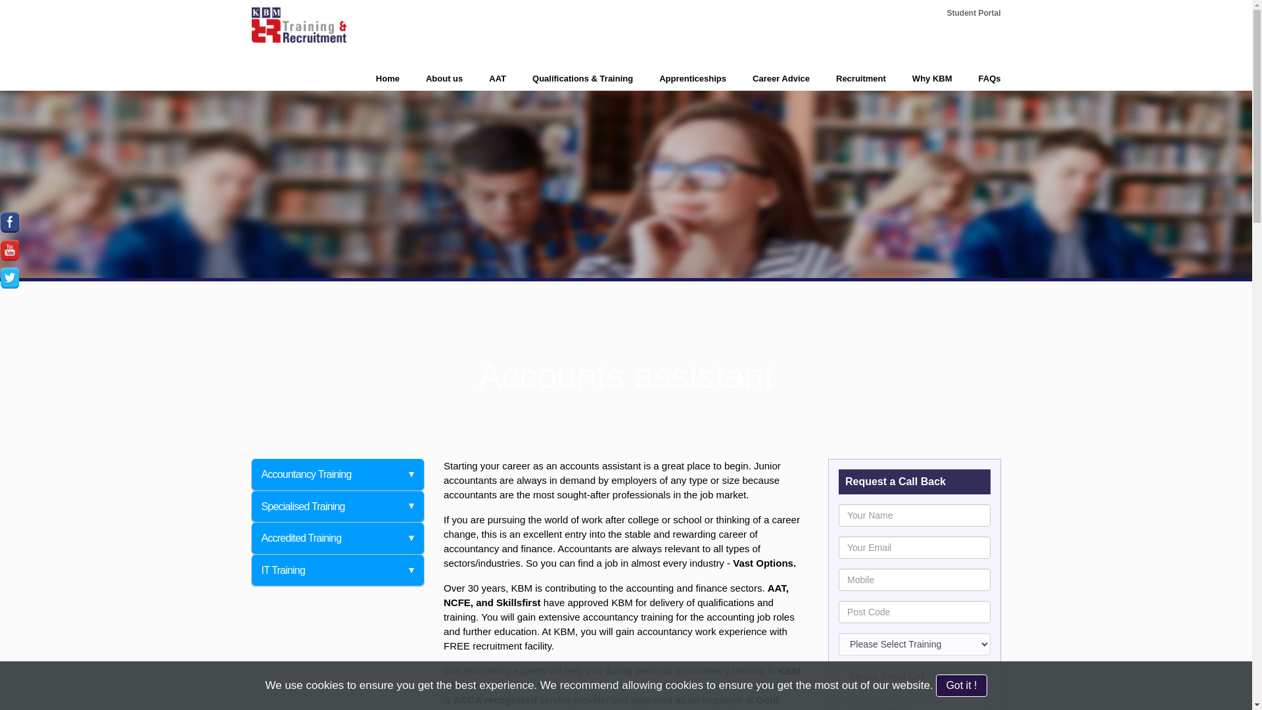  I want to click on Why kbm, so click(919, 79).